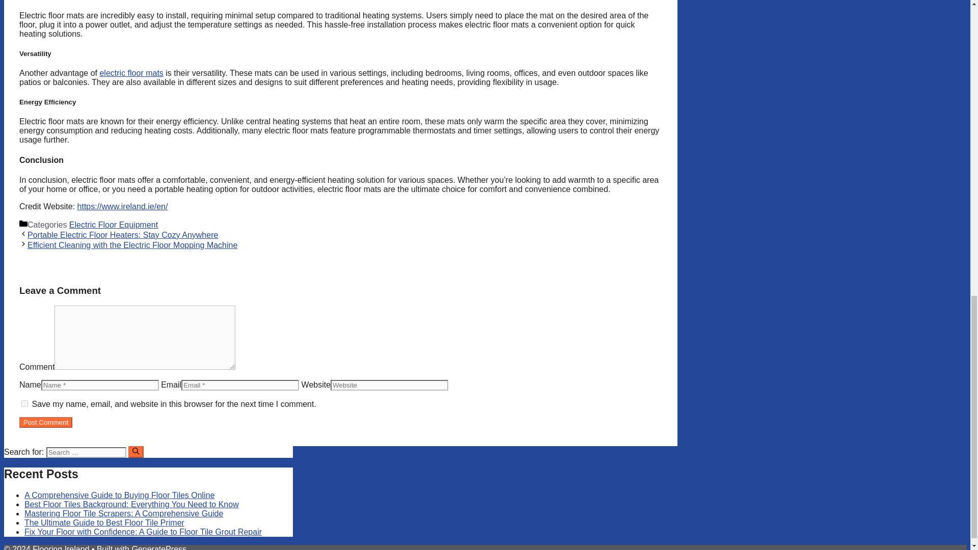  I want to click on The Ultimate Guide to Best Floor Tile Primer, so click(104, 522).